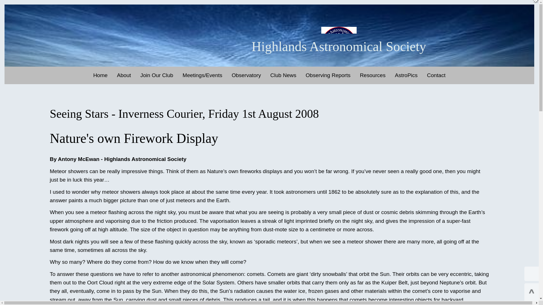 This screenshot has height=305, width=543. I want to click on About, so click(124, 75).